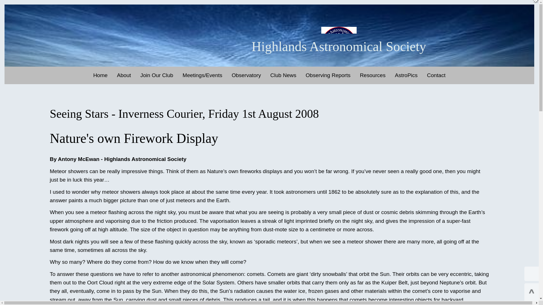 This screenshot has height=305, width=543. I want to click on About, so click(124, 75).